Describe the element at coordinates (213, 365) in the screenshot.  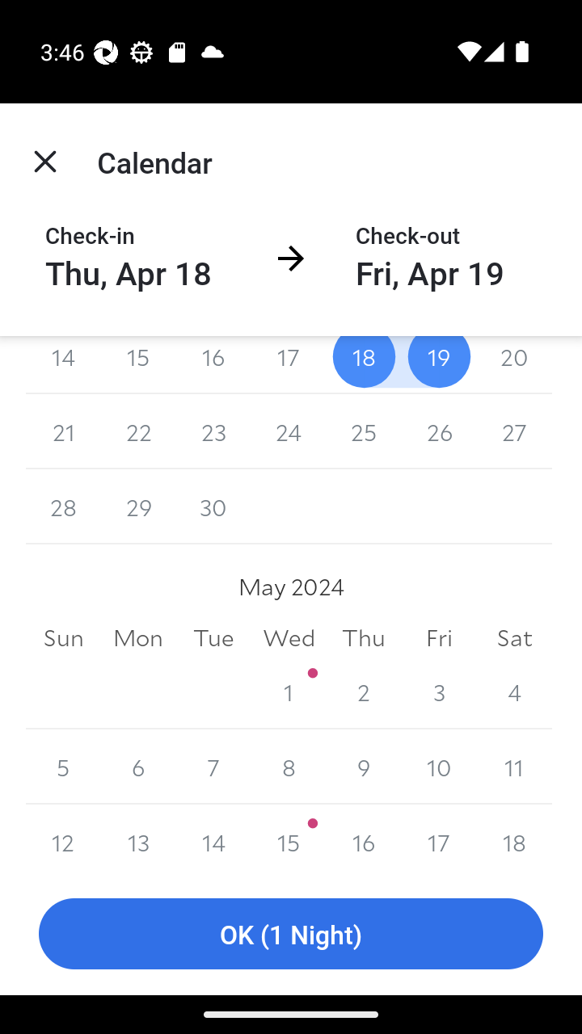
I see `16 16 April 2024` at that location.